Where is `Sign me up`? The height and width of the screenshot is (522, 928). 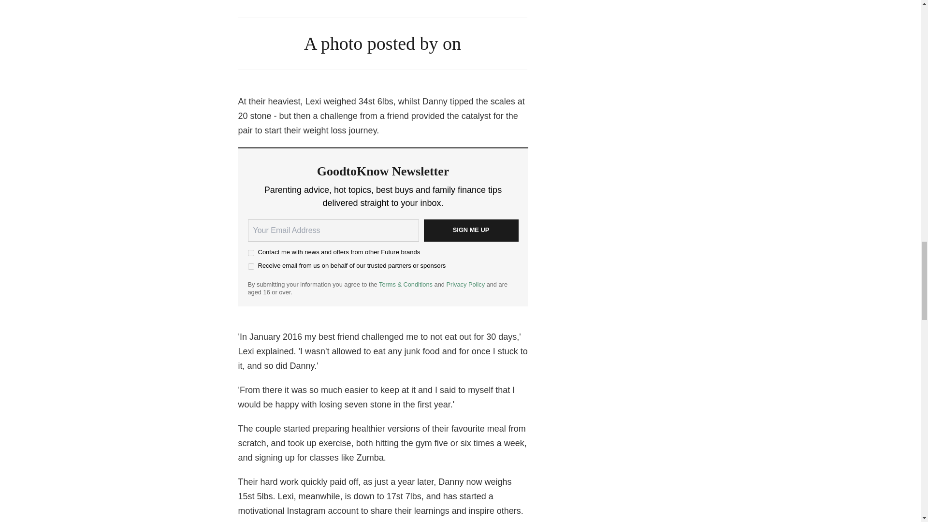
Sign me up is located at coordinates (470, 230).